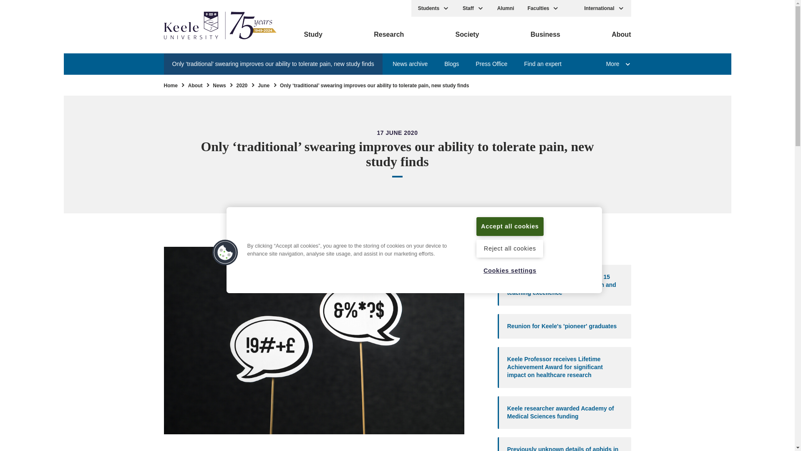 This screenshot has width=801, height=451. Describe the element at coordinates (572, 8) in the screenshot. I see `Open the Search Bar` at that location.